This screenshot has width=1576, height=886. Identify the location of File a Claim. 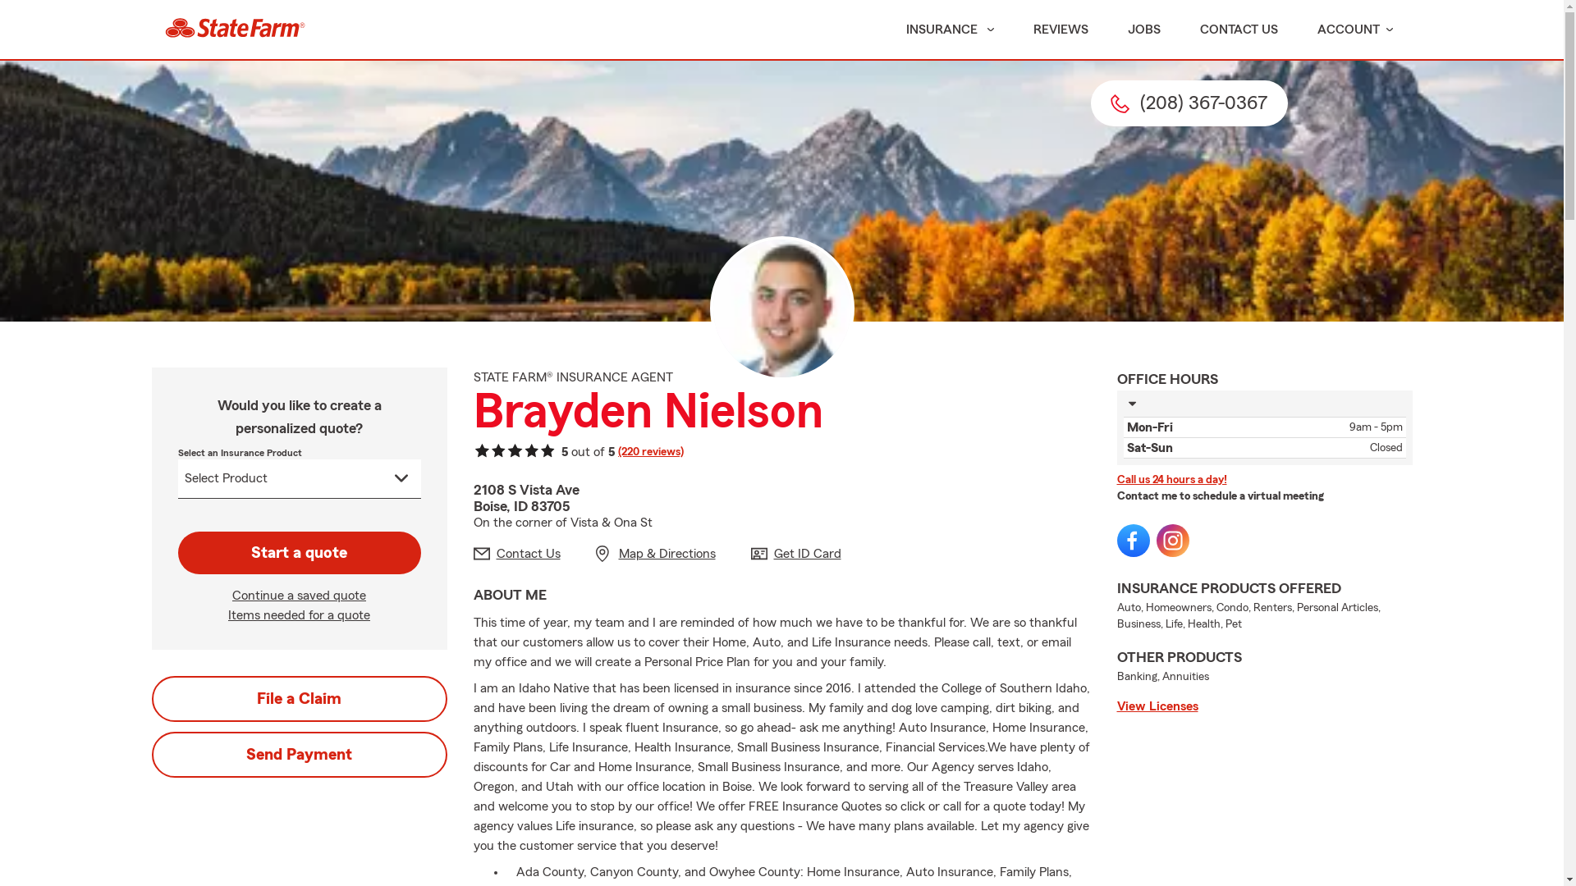
(299, 699).